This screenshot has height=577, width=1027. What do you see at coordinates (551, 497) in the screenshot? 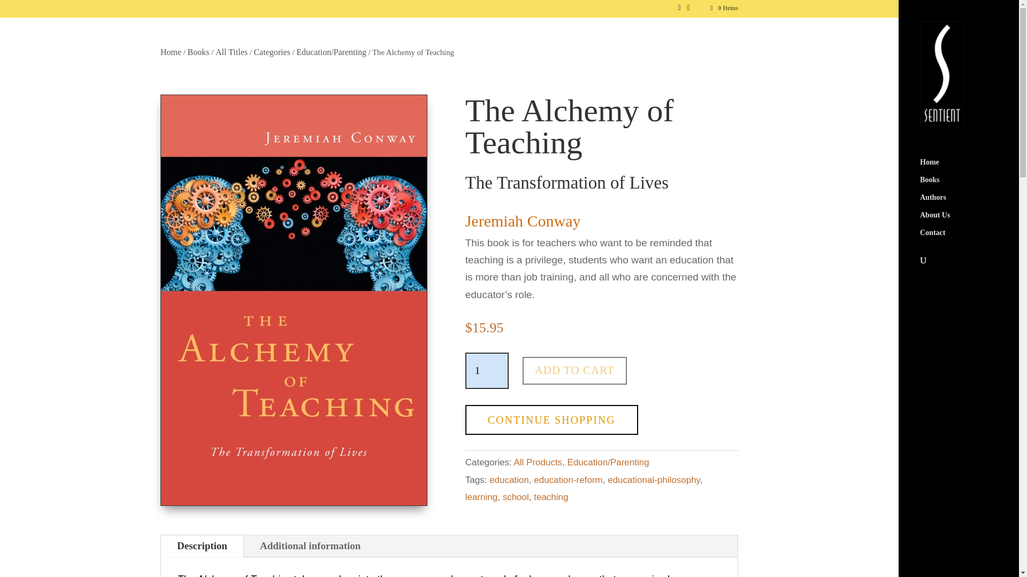
I see `teaching` at bounding box center [551, 497].